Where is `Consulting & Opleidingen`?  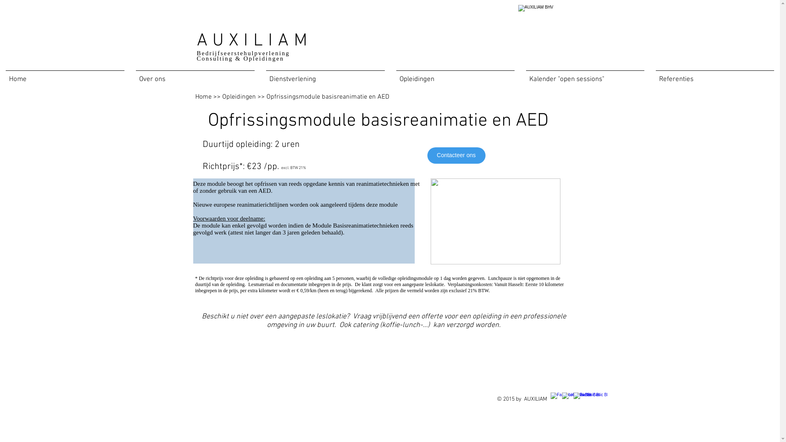 Consulting & Opleidingen is located at coordinates (240, 59).